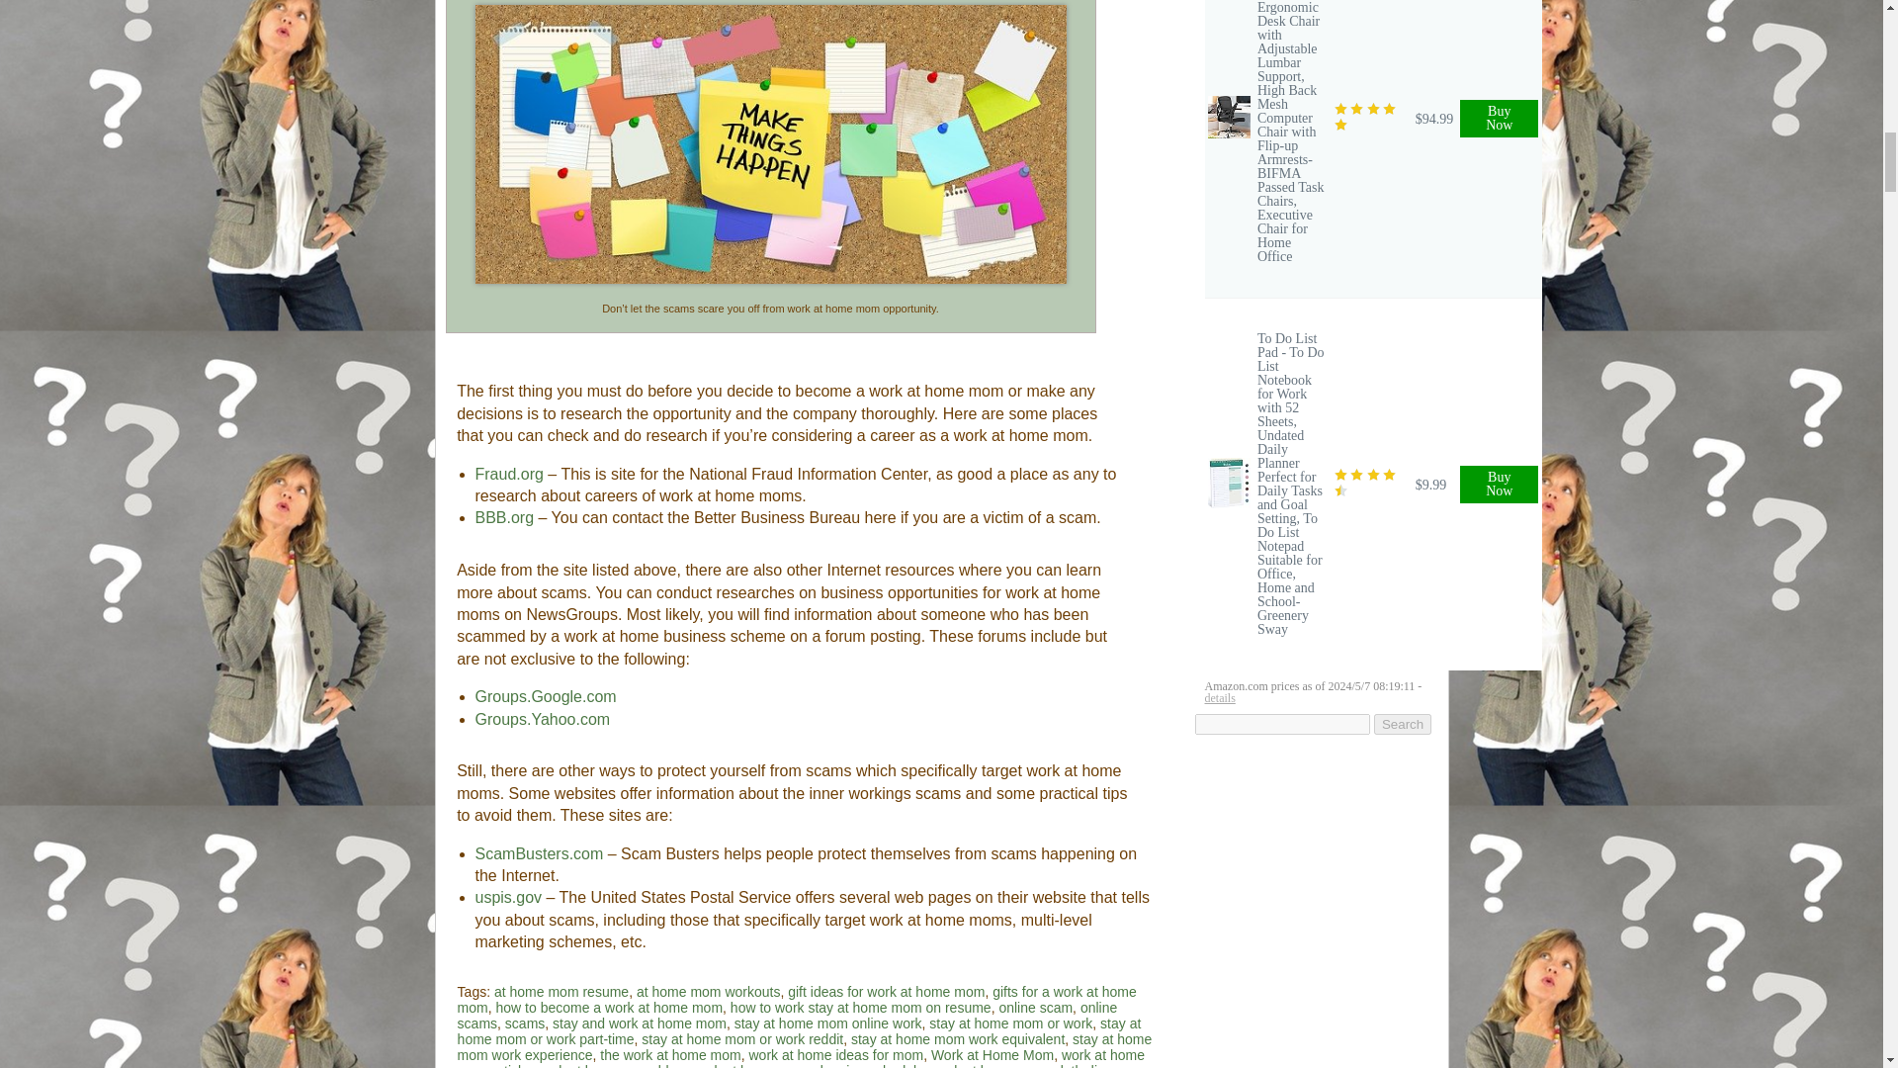 The height and width of the screenshot is (1068, 1898). What do you see at coordinates (828, 1023) in the screenshot?
I see `stay at home mom online work` at bounding box center [828, 1023].